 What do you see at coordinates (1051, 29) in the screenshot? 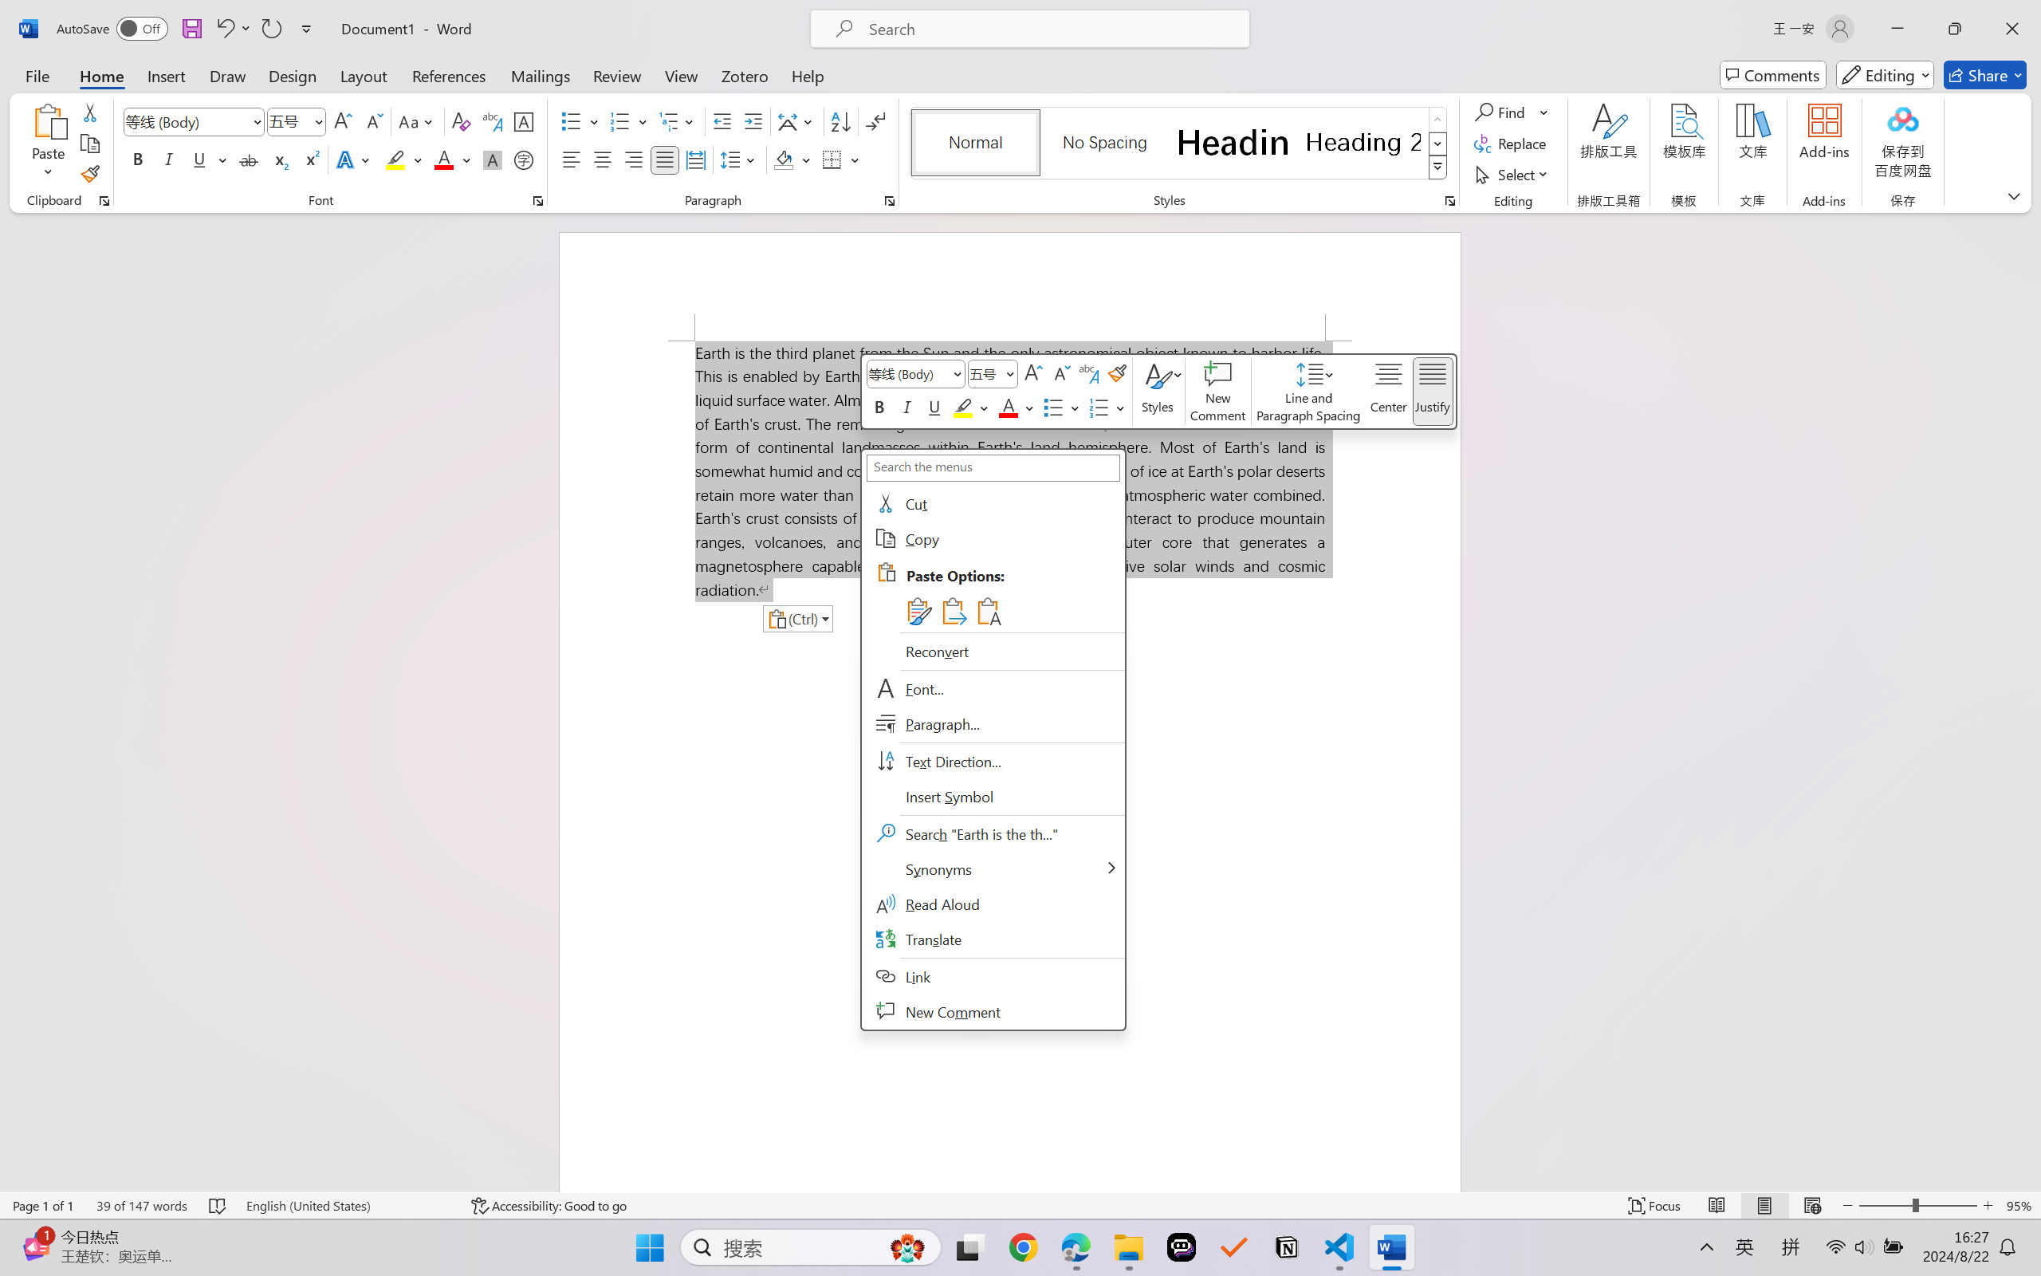
I see `Microsoft search` at bounding box center [1051, 29].